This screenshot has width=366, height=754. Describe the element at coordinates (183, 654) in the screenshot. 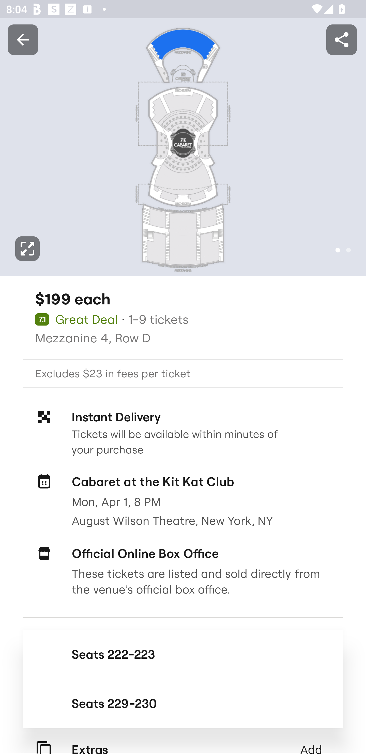

I see `Seats 222-223` at that location.